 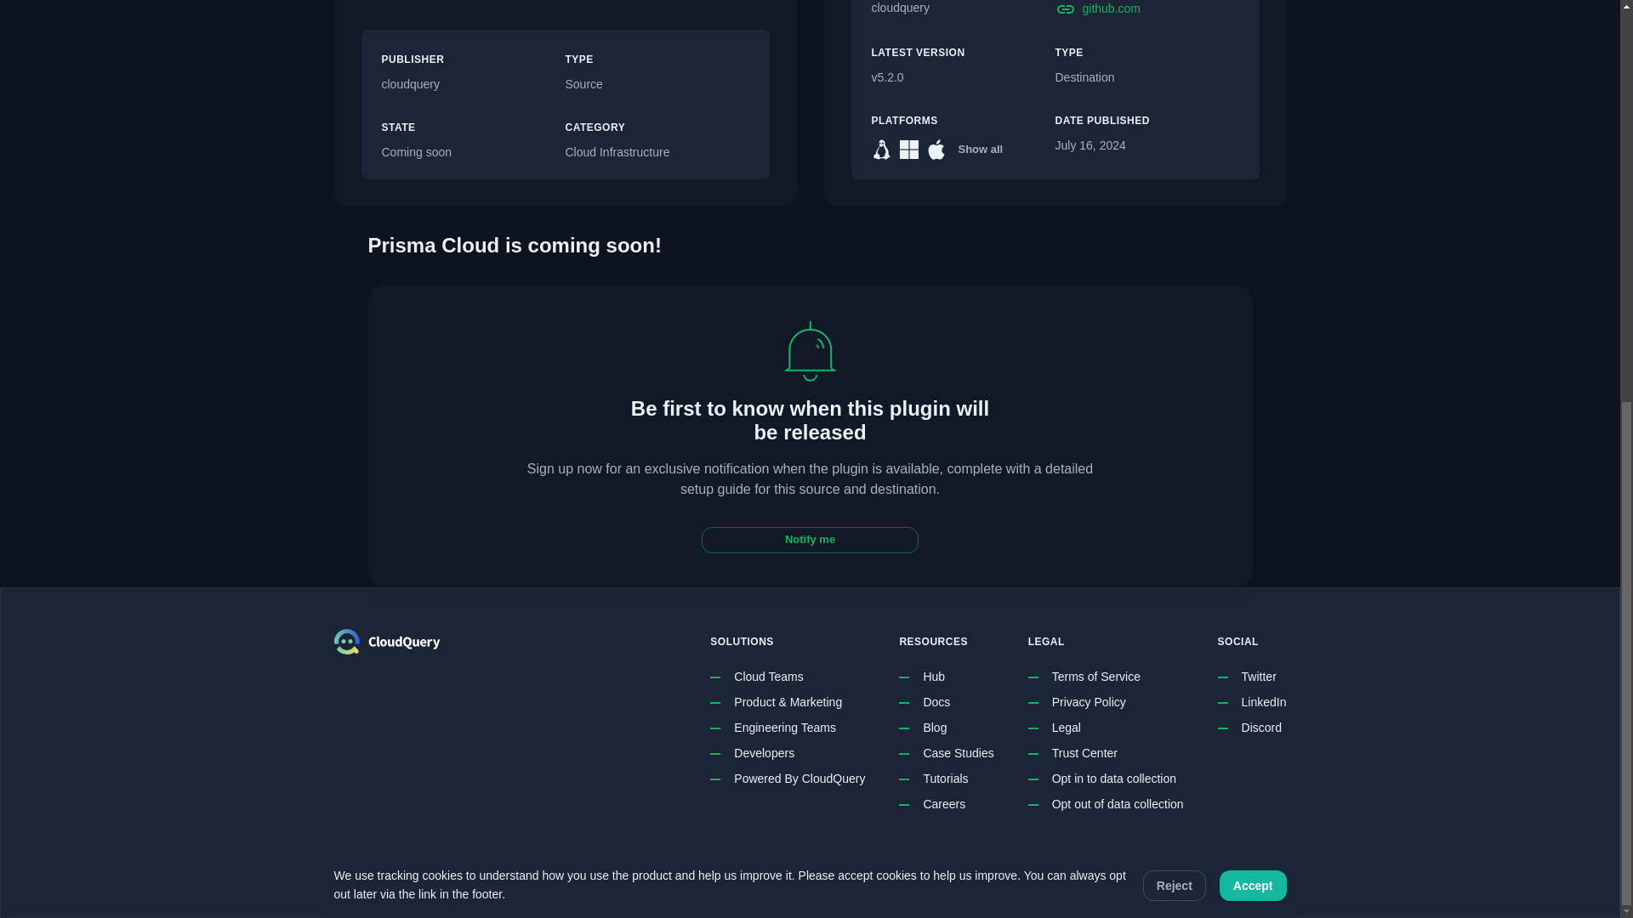 I want to click on Cloud Teams, so click(x=768, y=677).